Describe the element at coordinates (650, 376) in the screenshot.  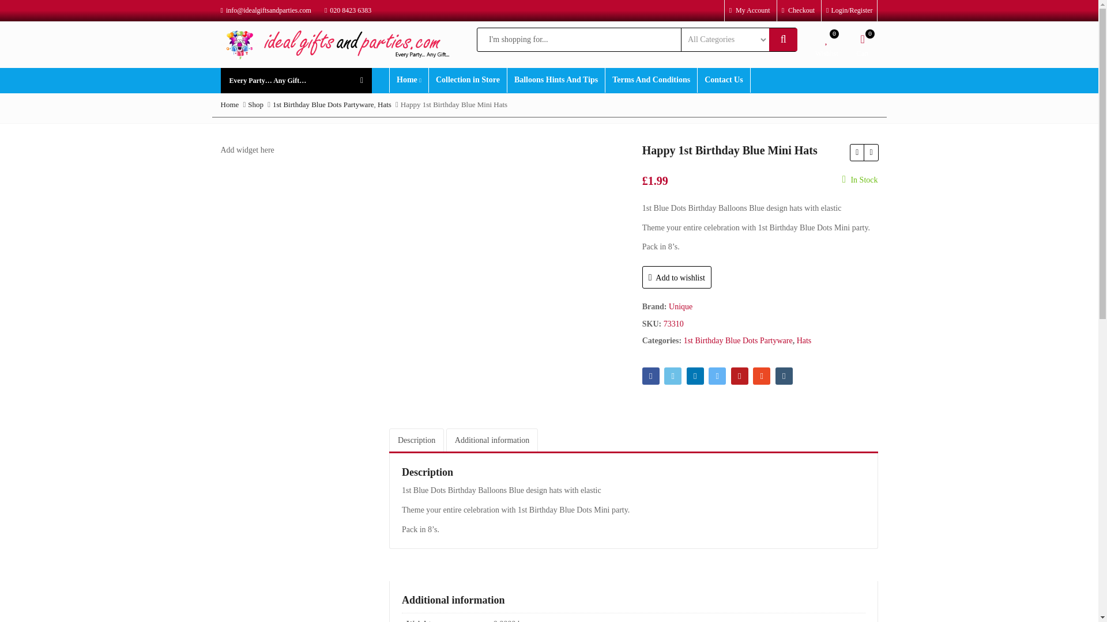
I see `Share on Facebook` at that location.